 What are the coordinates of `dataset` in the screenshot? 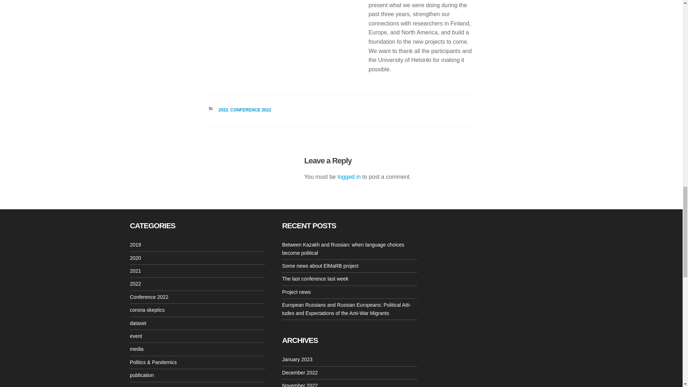 It's located at (138, 323).